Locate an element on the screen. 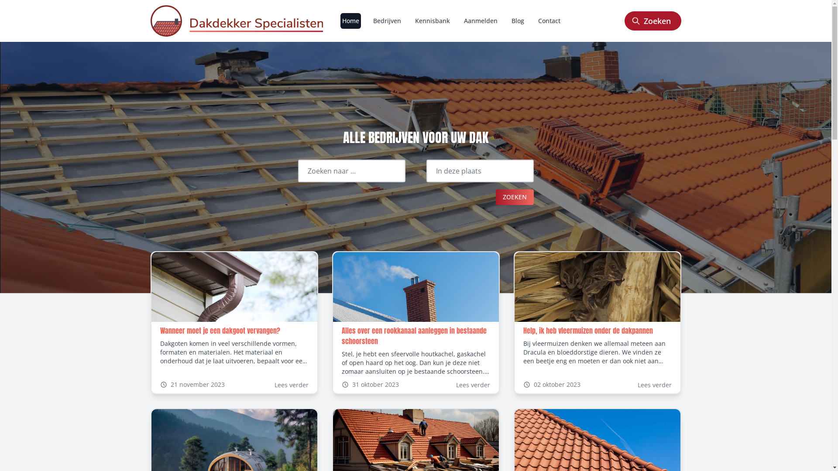  Wanneer moet je een dakgoot vervangen? is located at coordinates (220, 331).